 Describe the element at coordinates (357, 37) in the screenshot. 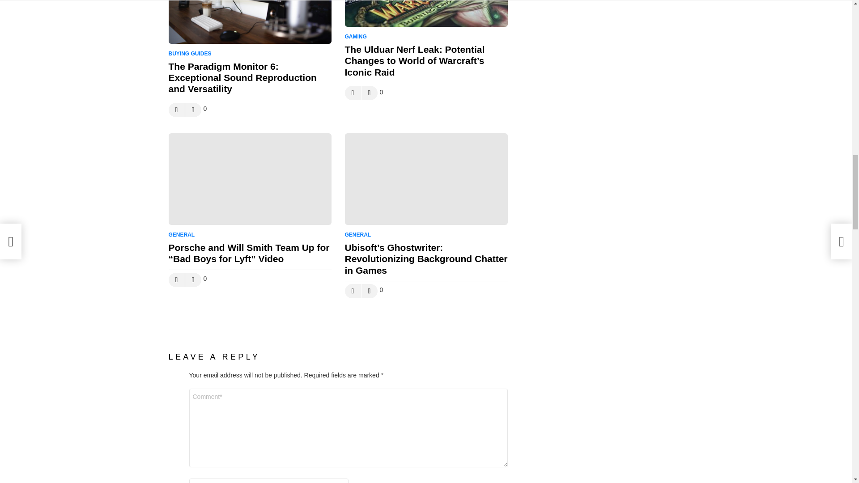

I see `GAMING` at that location.